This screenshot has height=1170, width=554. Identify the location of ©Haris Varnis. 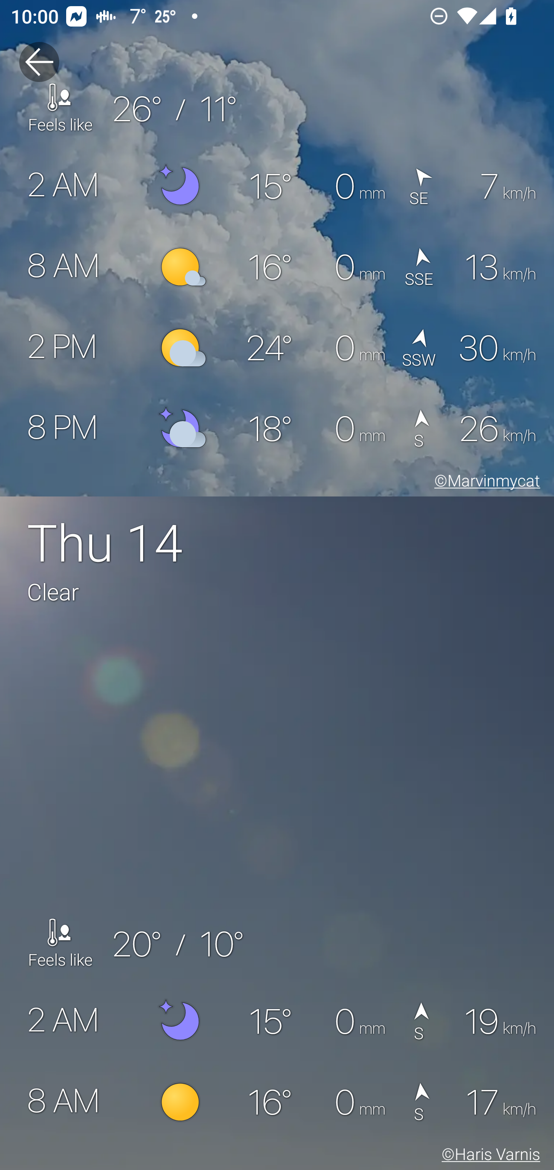
(489, 1157).